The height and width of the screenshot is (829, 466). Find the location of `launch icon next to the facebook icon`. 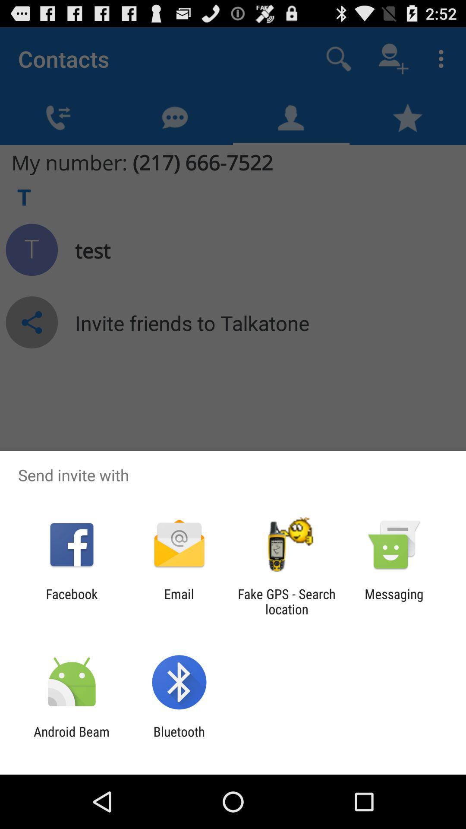

launch icon next to the facebook icon is located at coordinates (179, 601).